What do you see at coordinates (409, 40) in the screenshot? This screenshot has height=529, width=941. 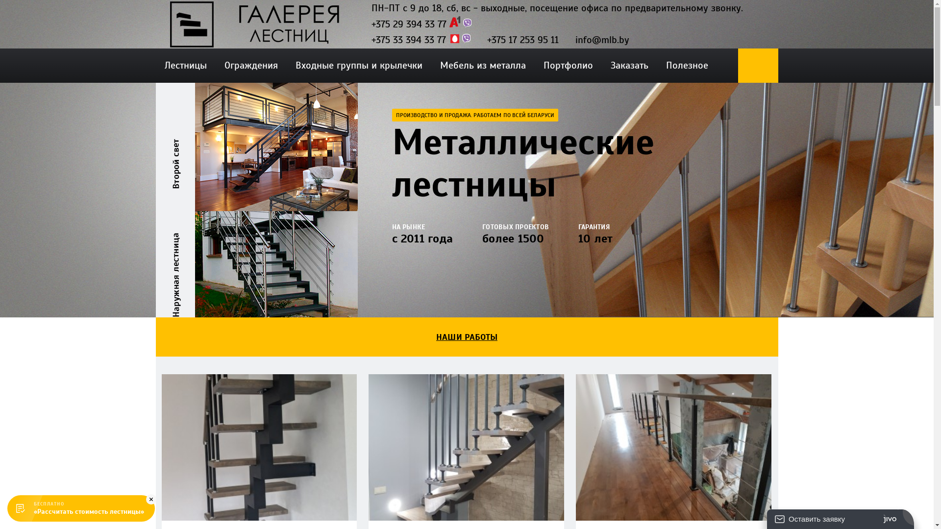 I see `+375 33 394 33 77` at bounding box center [409, 40].